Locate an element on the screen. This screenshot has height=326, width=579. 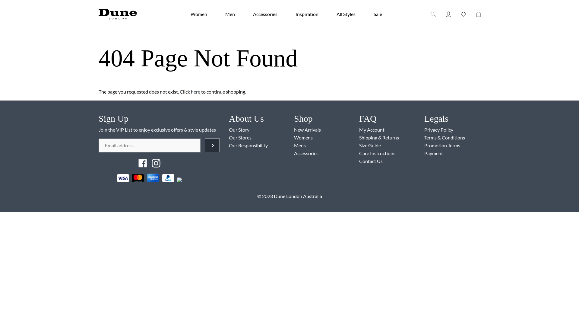
All Styles is located at coordinates (346, 14).